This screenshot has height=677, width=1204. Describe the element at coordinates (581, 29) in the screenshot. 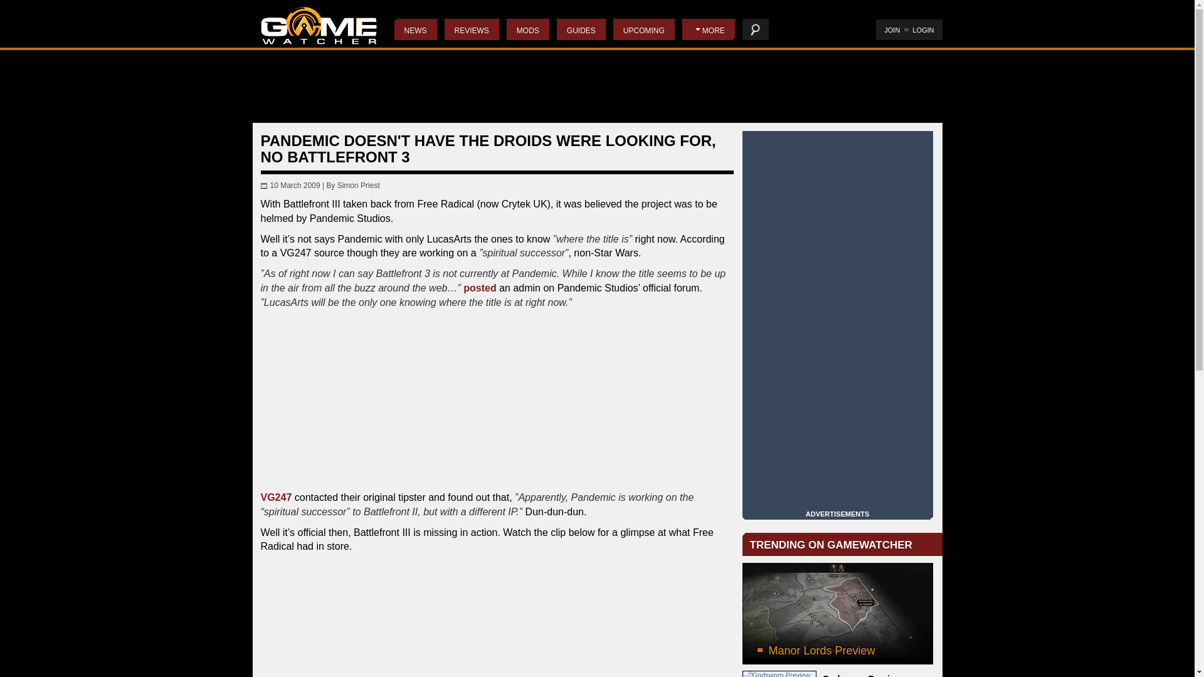

I see `GUIDES` at that location.